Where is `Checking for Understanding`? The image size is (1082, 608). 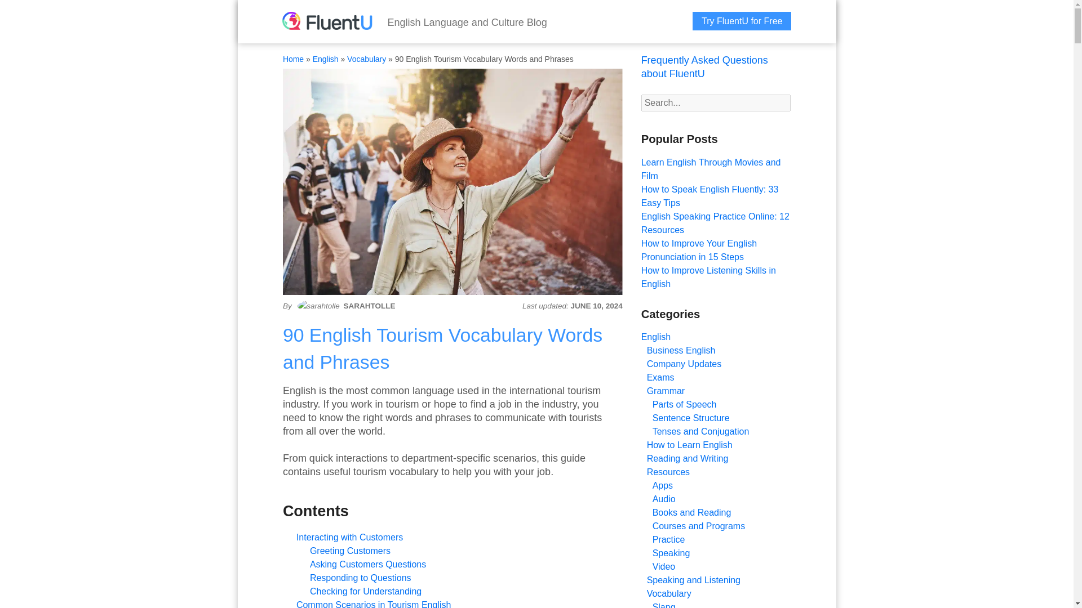 Checking for Understanding is located at coordinates (365, 591).